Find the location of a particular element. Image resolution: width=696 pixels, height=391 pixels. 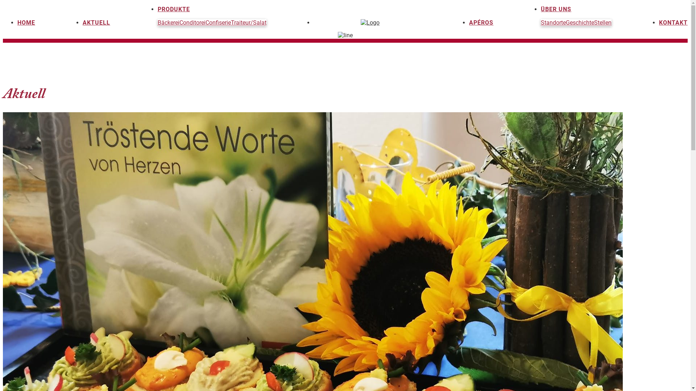

Geschichte is located at coordinates (580, 22).